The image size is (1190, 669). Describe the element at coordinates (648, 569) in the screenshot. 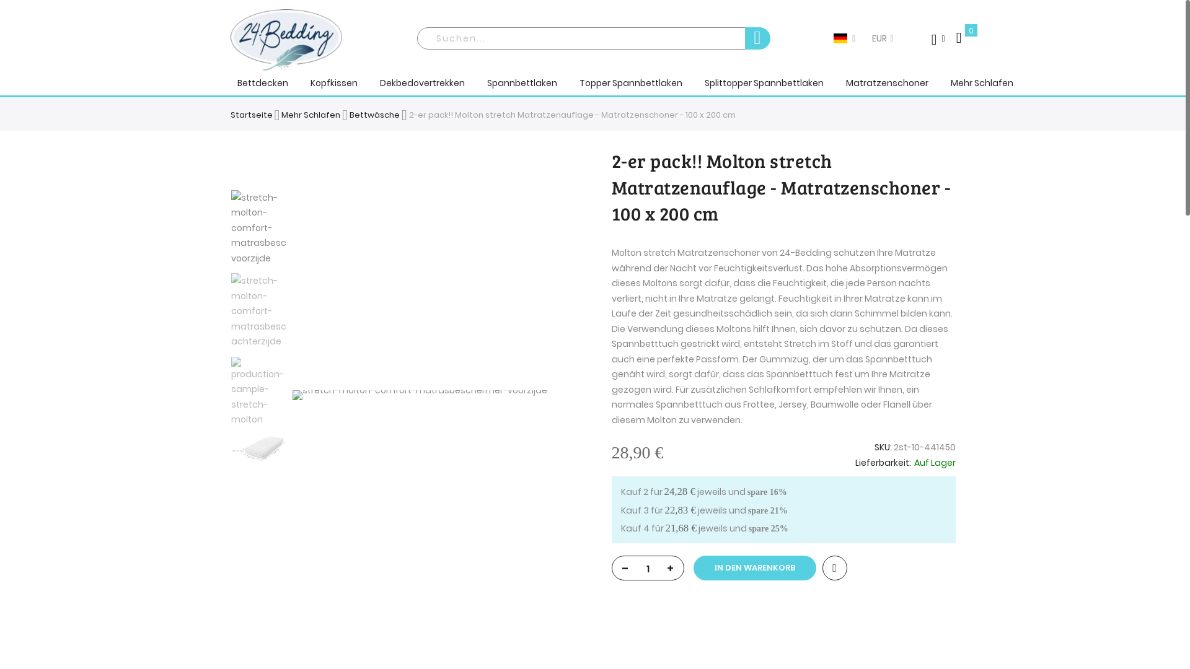

I see `Menge` at that location.